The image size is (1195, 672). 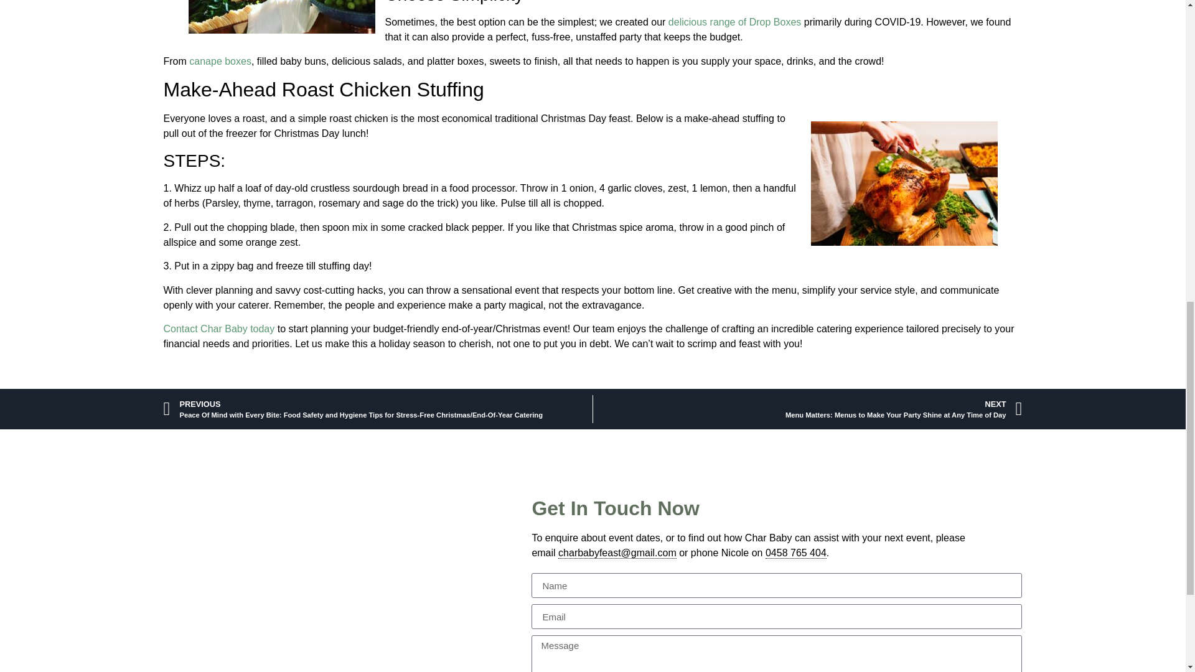 I want to click on delicious range of Drop Boxes, so click(x=734, y=22).